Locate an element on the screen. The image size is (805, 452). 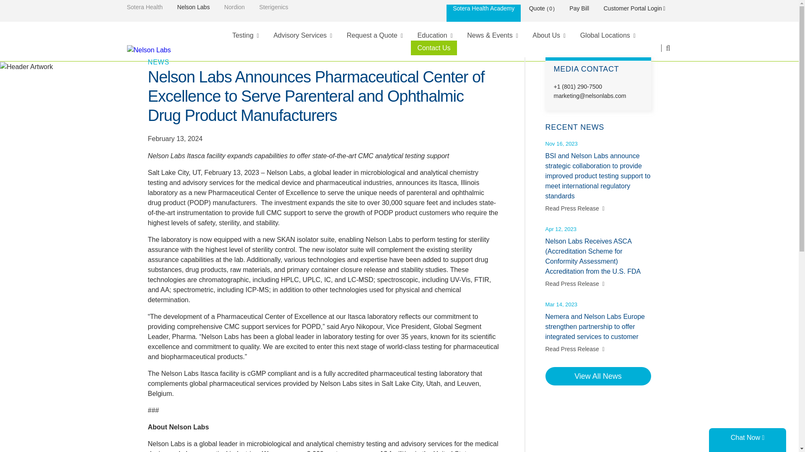
Sterigenics is located at coordinates (273, 7).